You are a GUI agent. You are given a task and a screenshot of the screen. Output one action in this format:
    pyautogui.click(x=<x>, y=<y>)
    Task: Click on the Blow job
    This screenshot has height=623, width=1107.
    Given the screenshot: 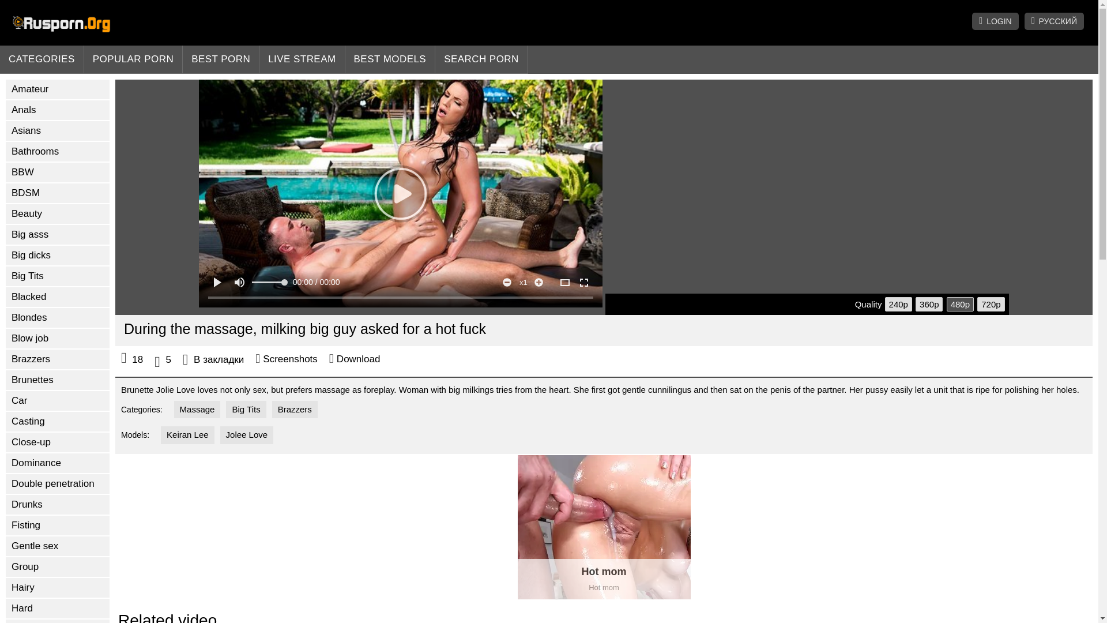 What is the action you would take?
    pyautogui.click(x=58, y=338)
    